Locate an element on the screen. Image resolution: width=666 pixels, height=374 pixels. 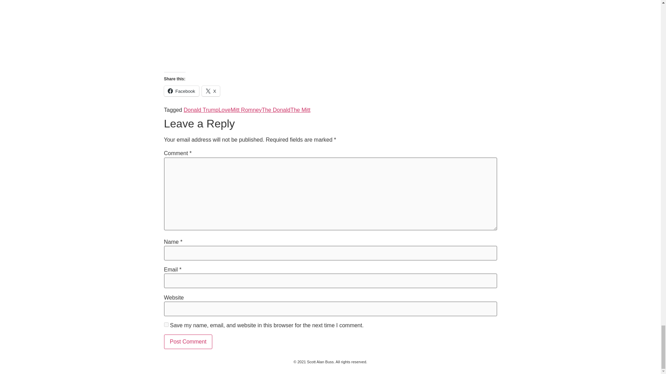
Click to share on Facebook is located at coordinates (181, 91).